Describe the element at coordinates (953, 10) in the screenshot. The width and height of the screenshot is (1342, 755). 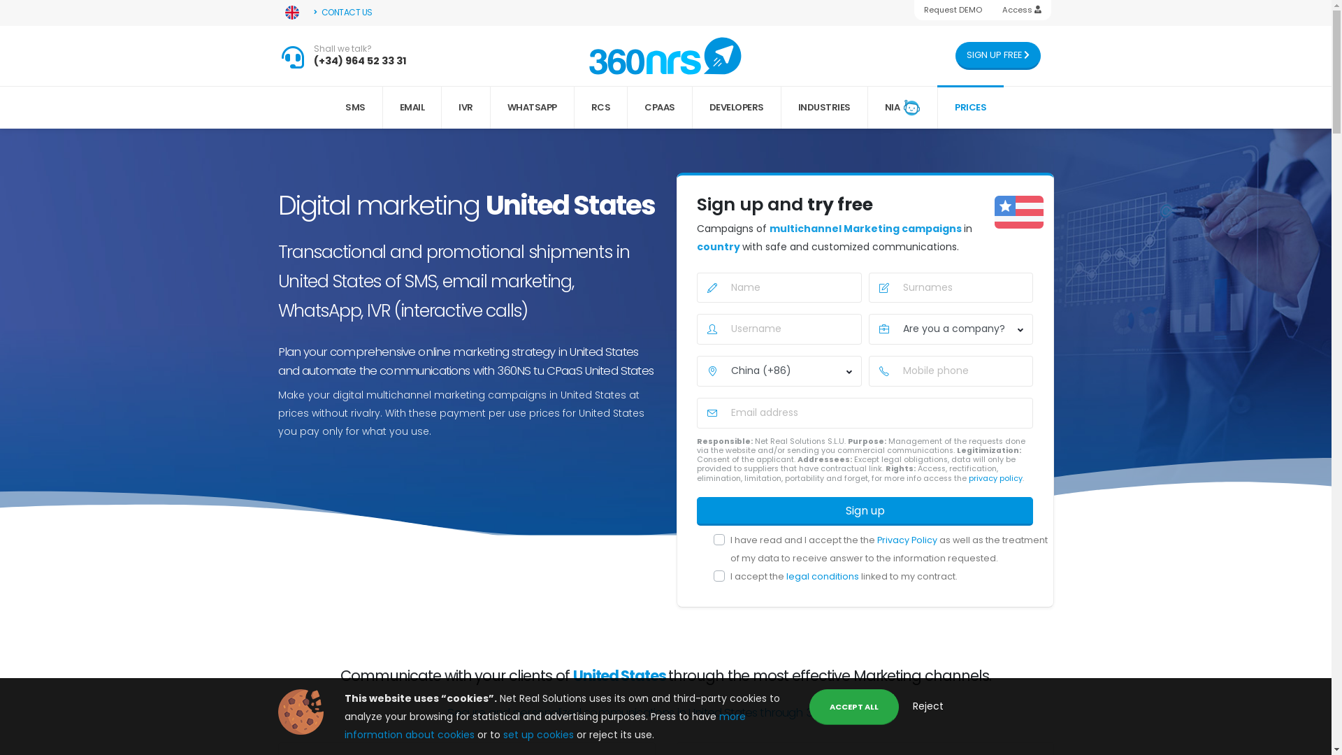
I see `Request DEMO` at that location.